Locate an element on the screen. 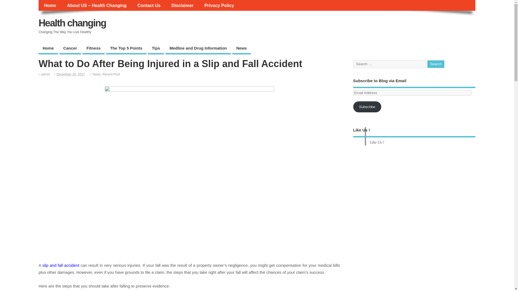 This screenshot has width=518, height=291. slip and fall accident is located at coordinates (61, 265).